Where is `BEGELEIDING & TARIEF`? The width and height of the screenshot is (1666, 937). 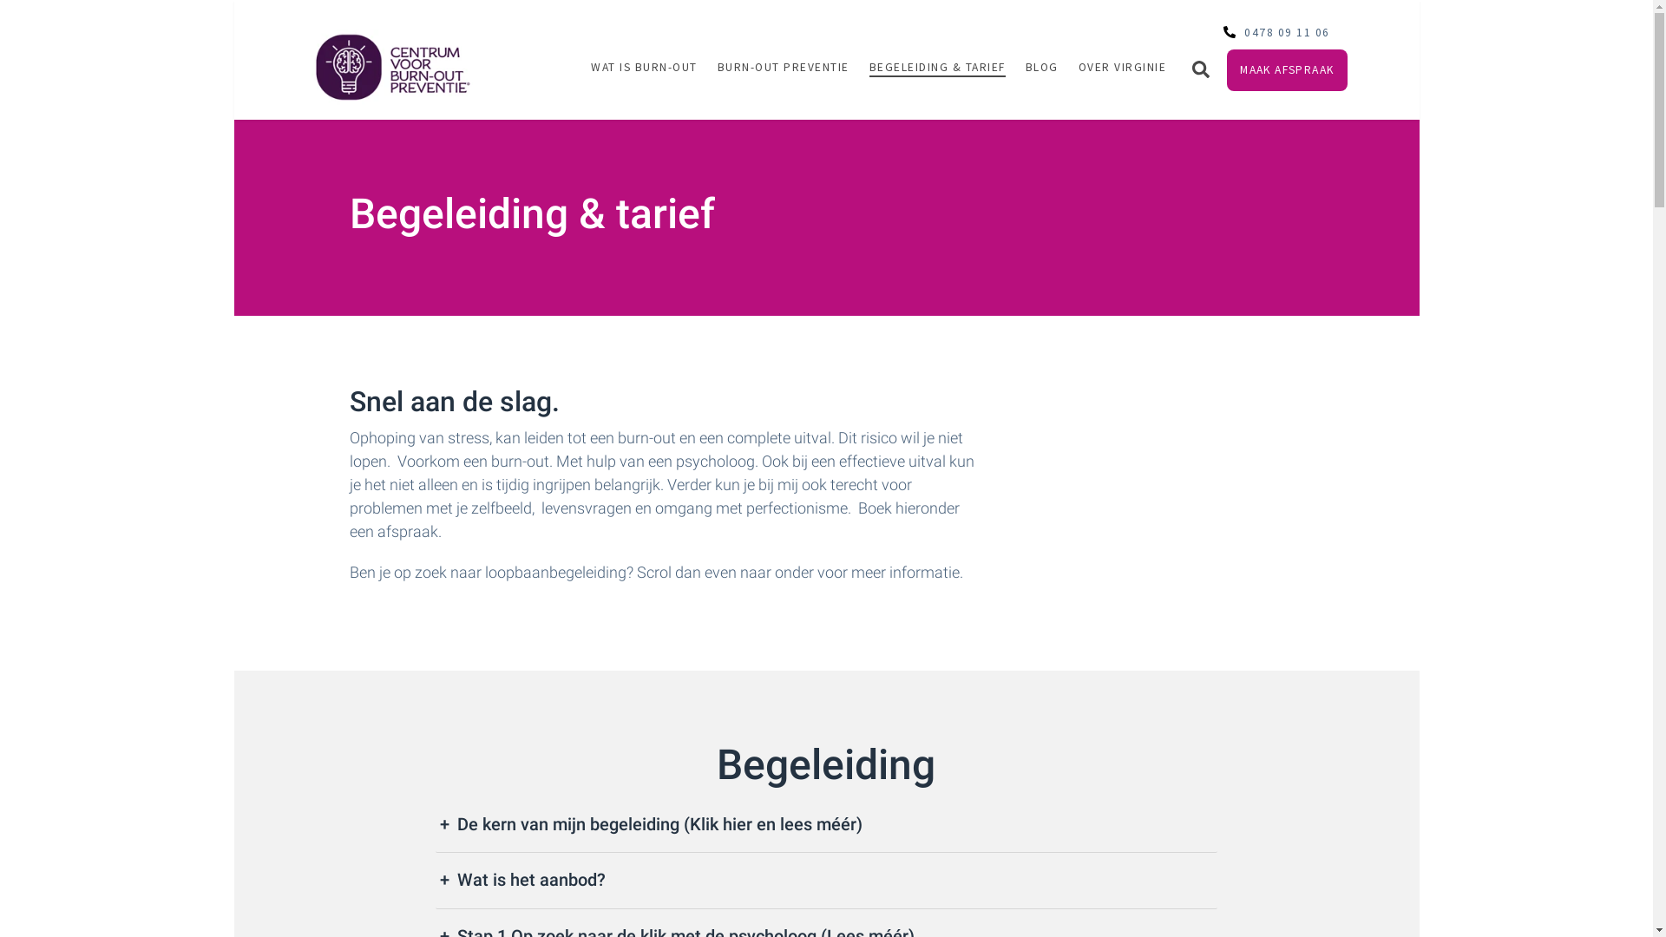
BEGELEIDING & TARIEF is located at coordinates (937, 68).